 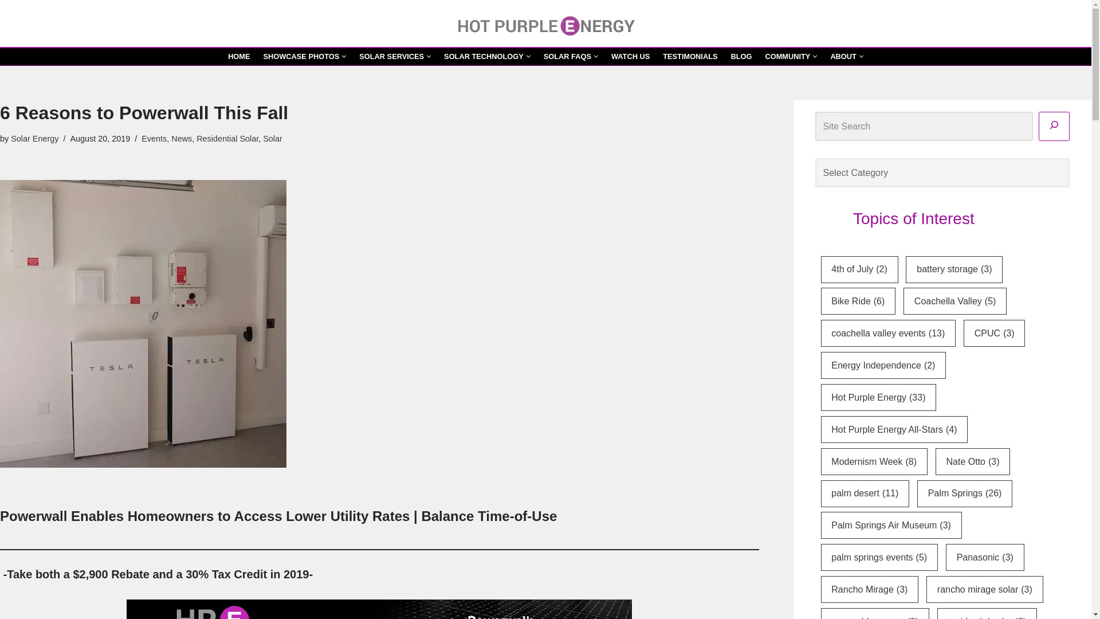 I want to click on SOLAR SERVICES, so click(x=391, y=56).